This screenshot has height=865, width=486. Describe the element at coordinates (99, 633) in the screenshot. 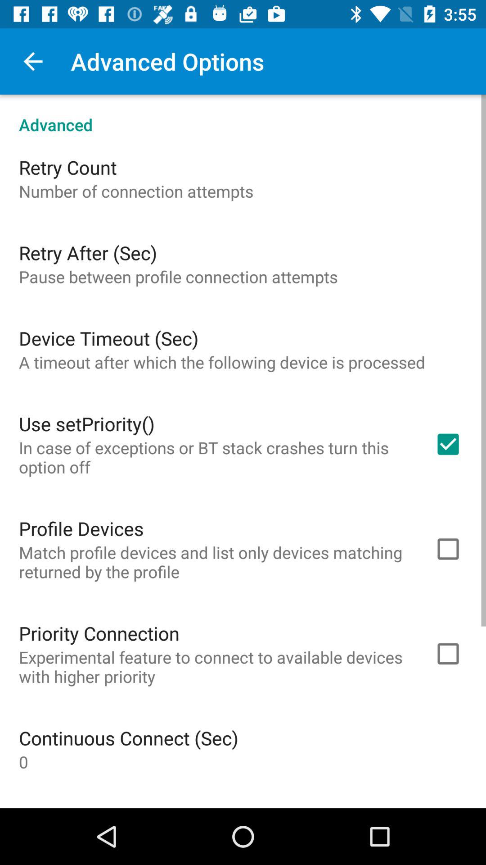

I see `scroll to priority connection item` at that location.